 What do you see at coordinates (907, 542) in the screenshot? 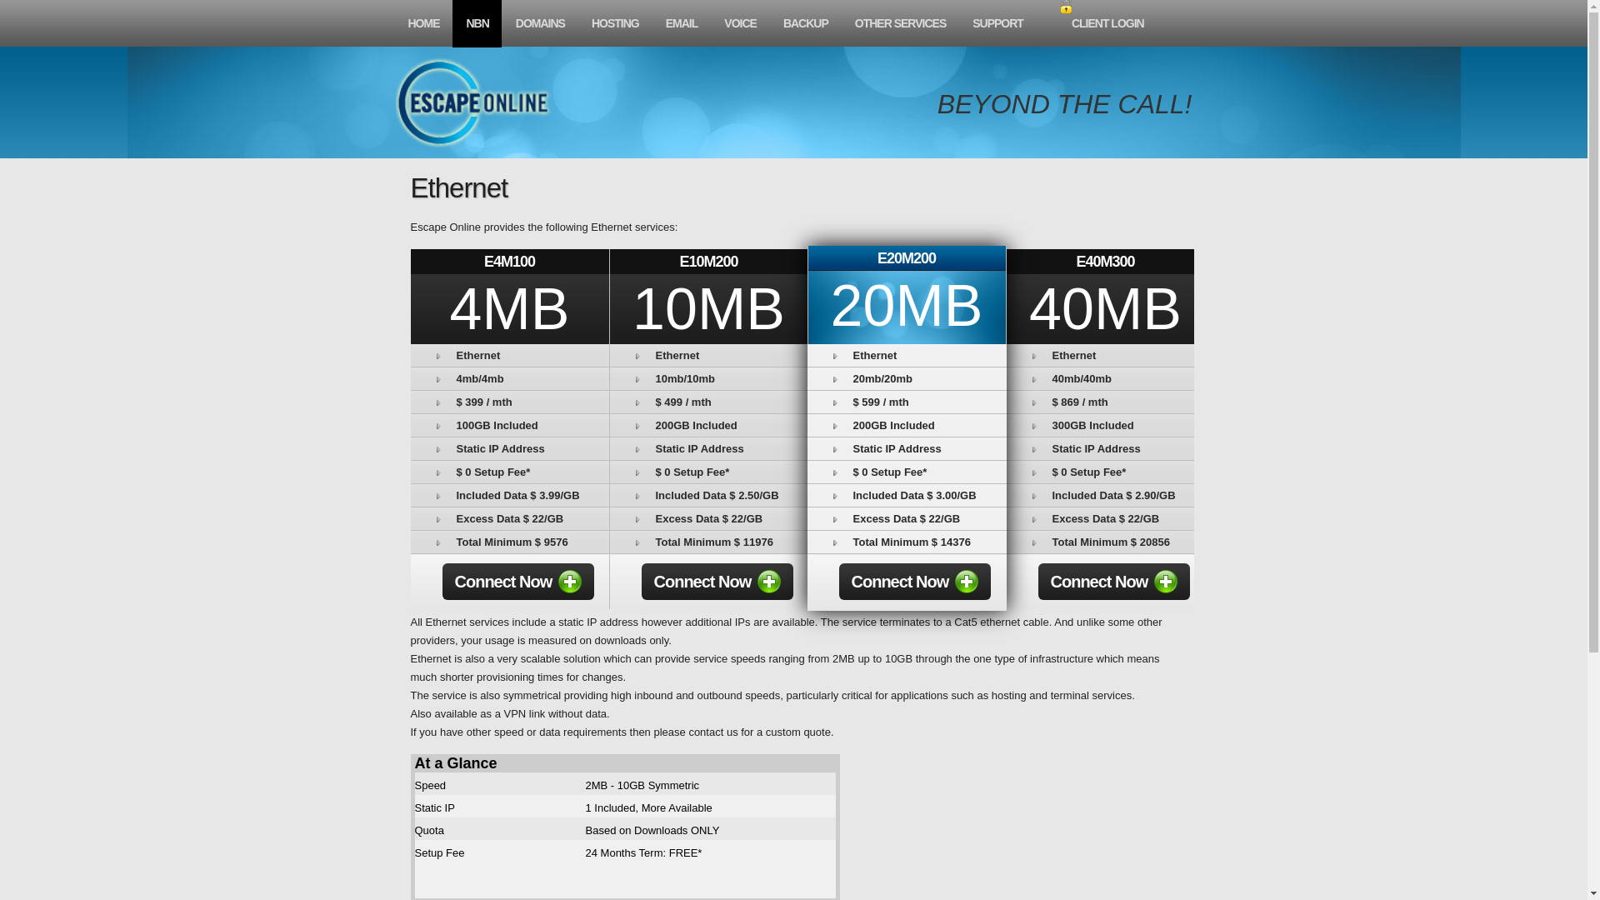
I see `Total Minimum $ 14376` at bounding box center [907, 542].